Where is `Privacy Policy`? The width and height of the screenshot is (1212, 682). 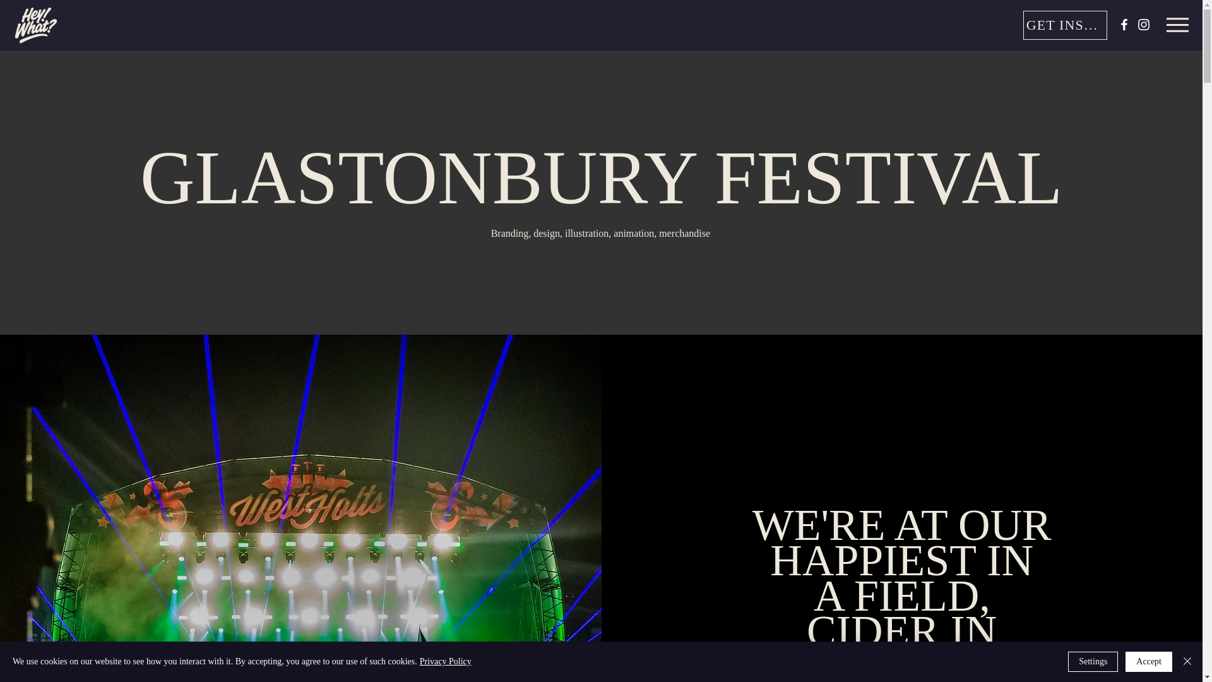 Privacy Policy is located at coordinates (445, 662).